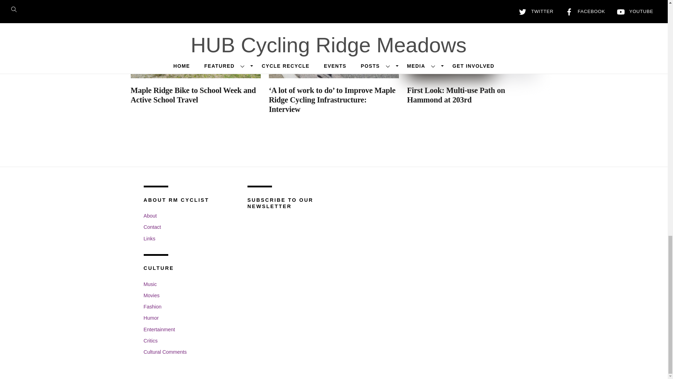 The width and height of the screenshot is (673, 379). I want to click on maple ridge news interview, so click(334, 39).